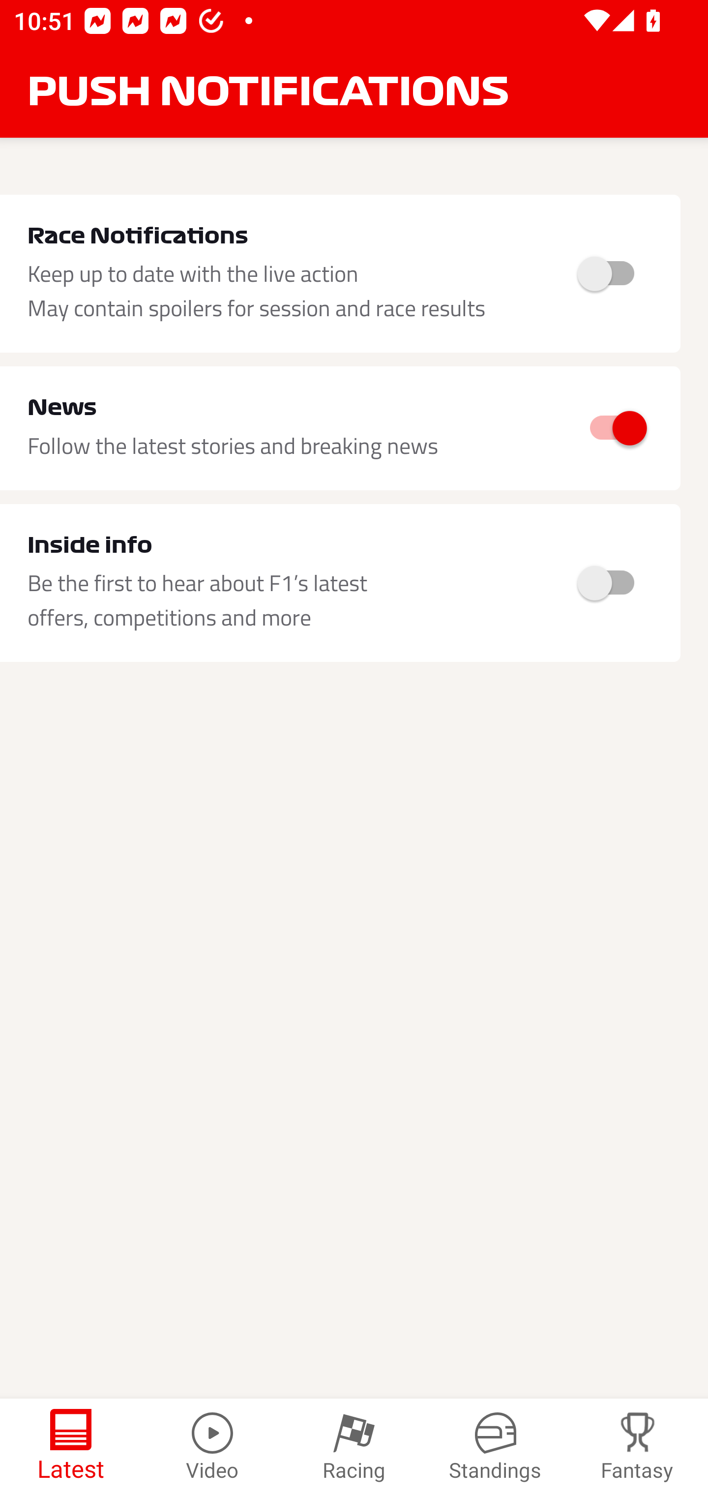 The height and width of the screenshot is (1495, 708). I want to click on Standings, so click(496, 1447).